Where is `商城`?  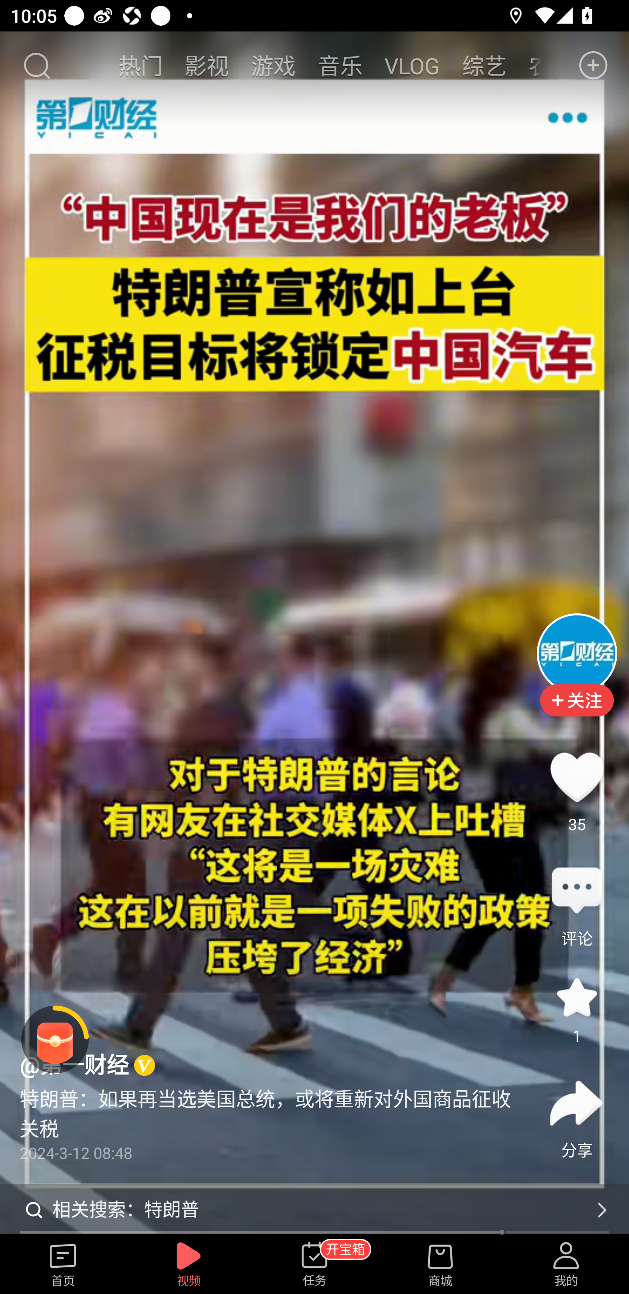
商城 is located at coordinates (440, 1265).